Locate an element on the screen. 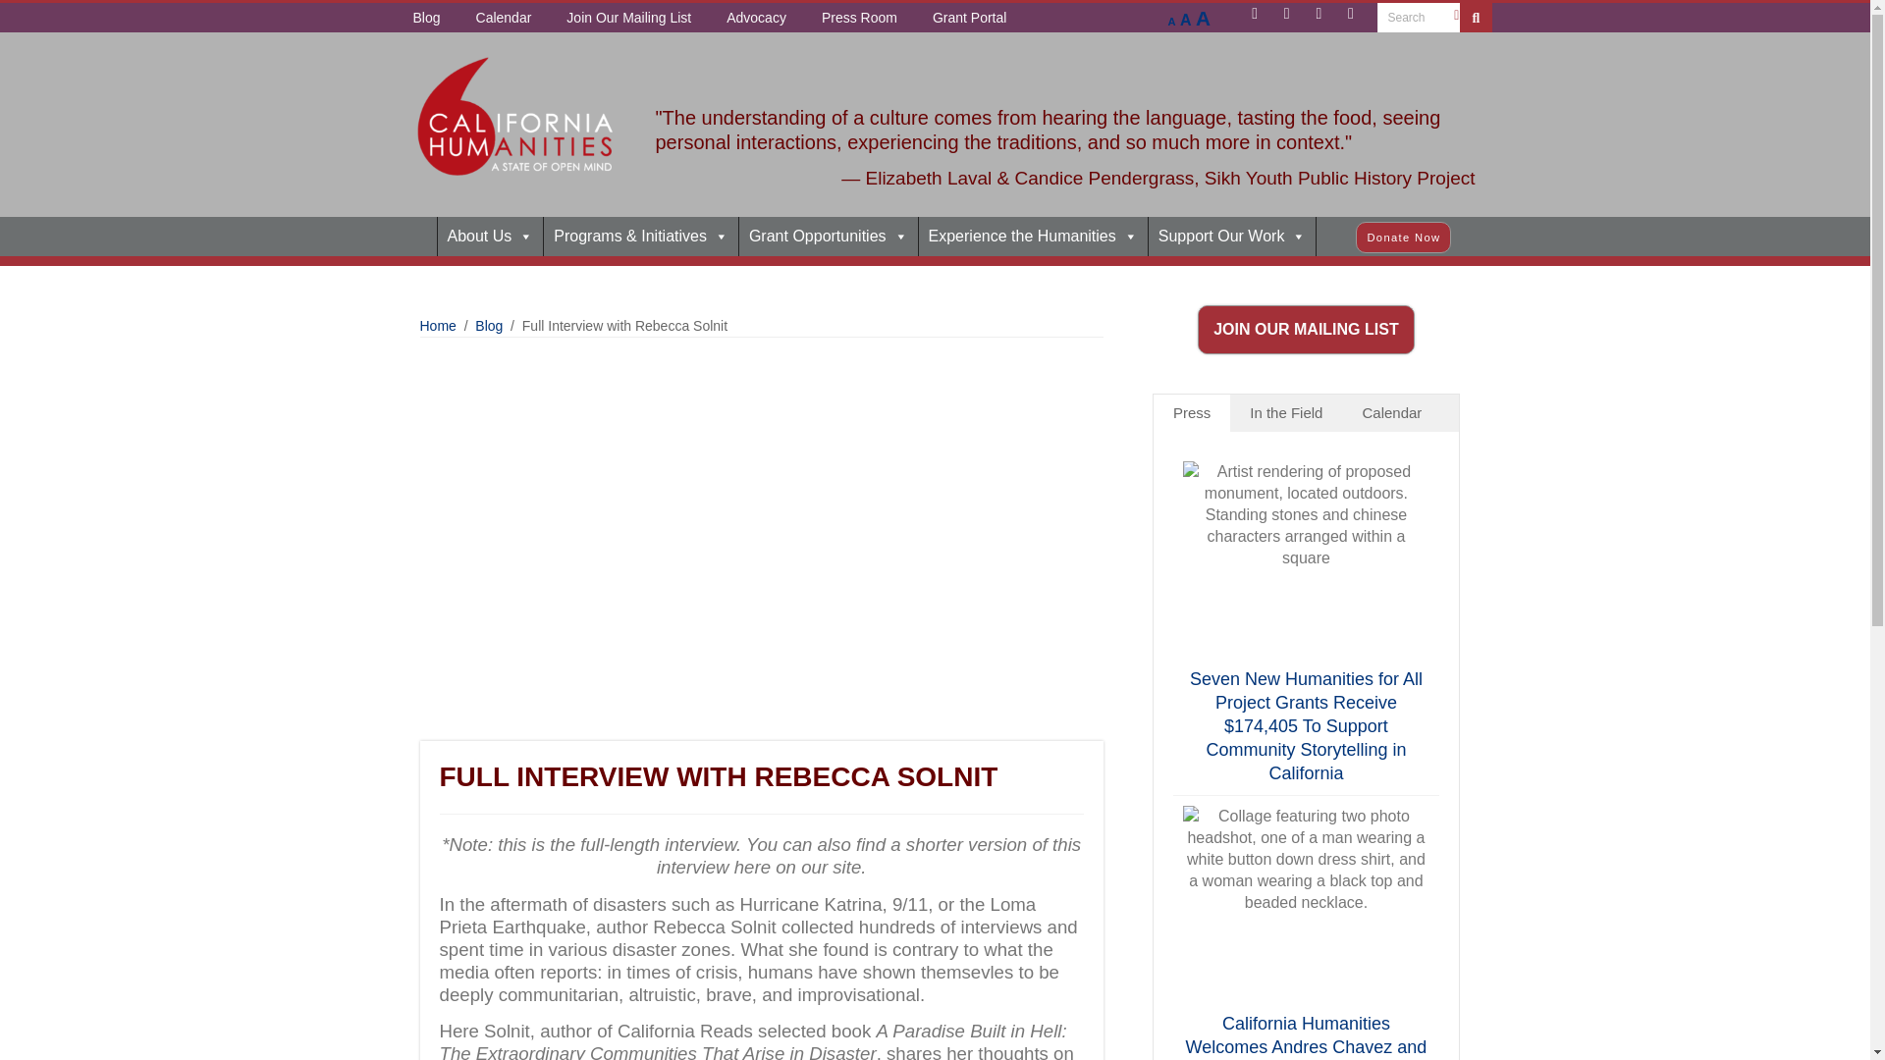  Sign up to Join Our Mailing List is located at coordinates (628, 18).